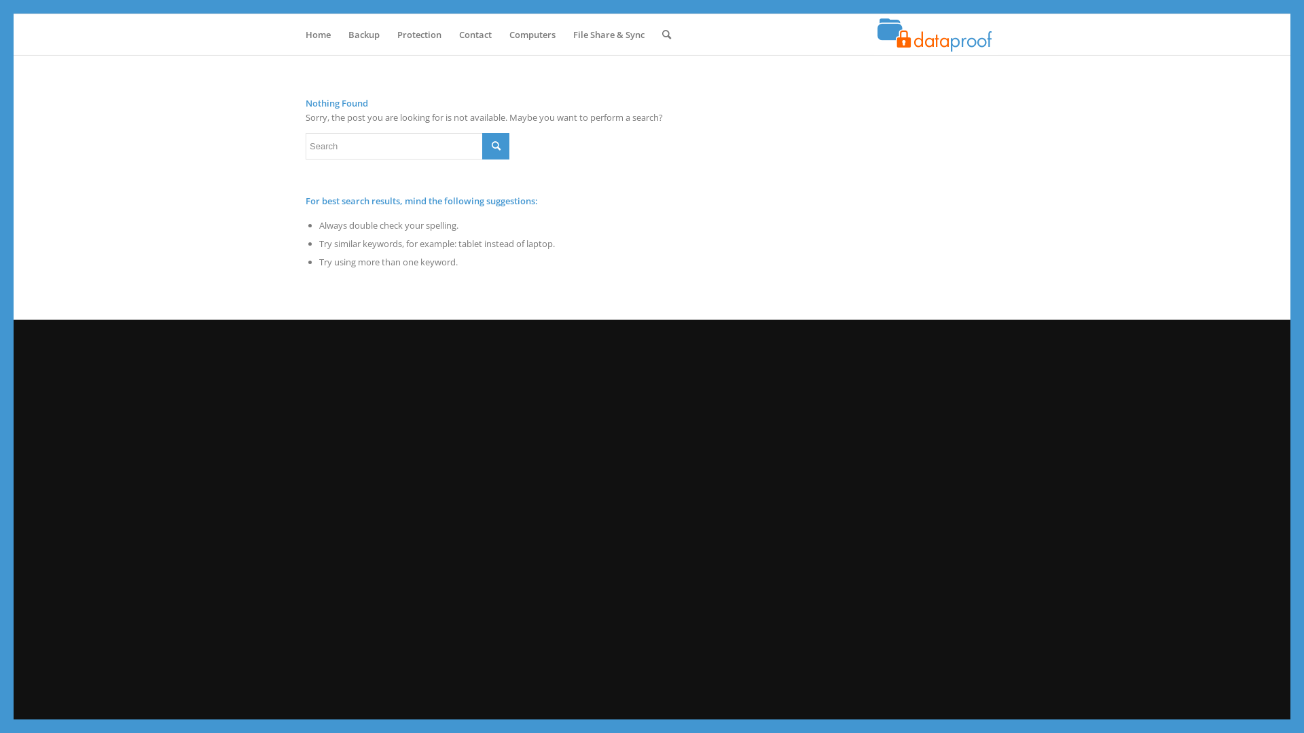 This screenshot has height=733, width=1304. I want to click on Protection, so click(420, 35).